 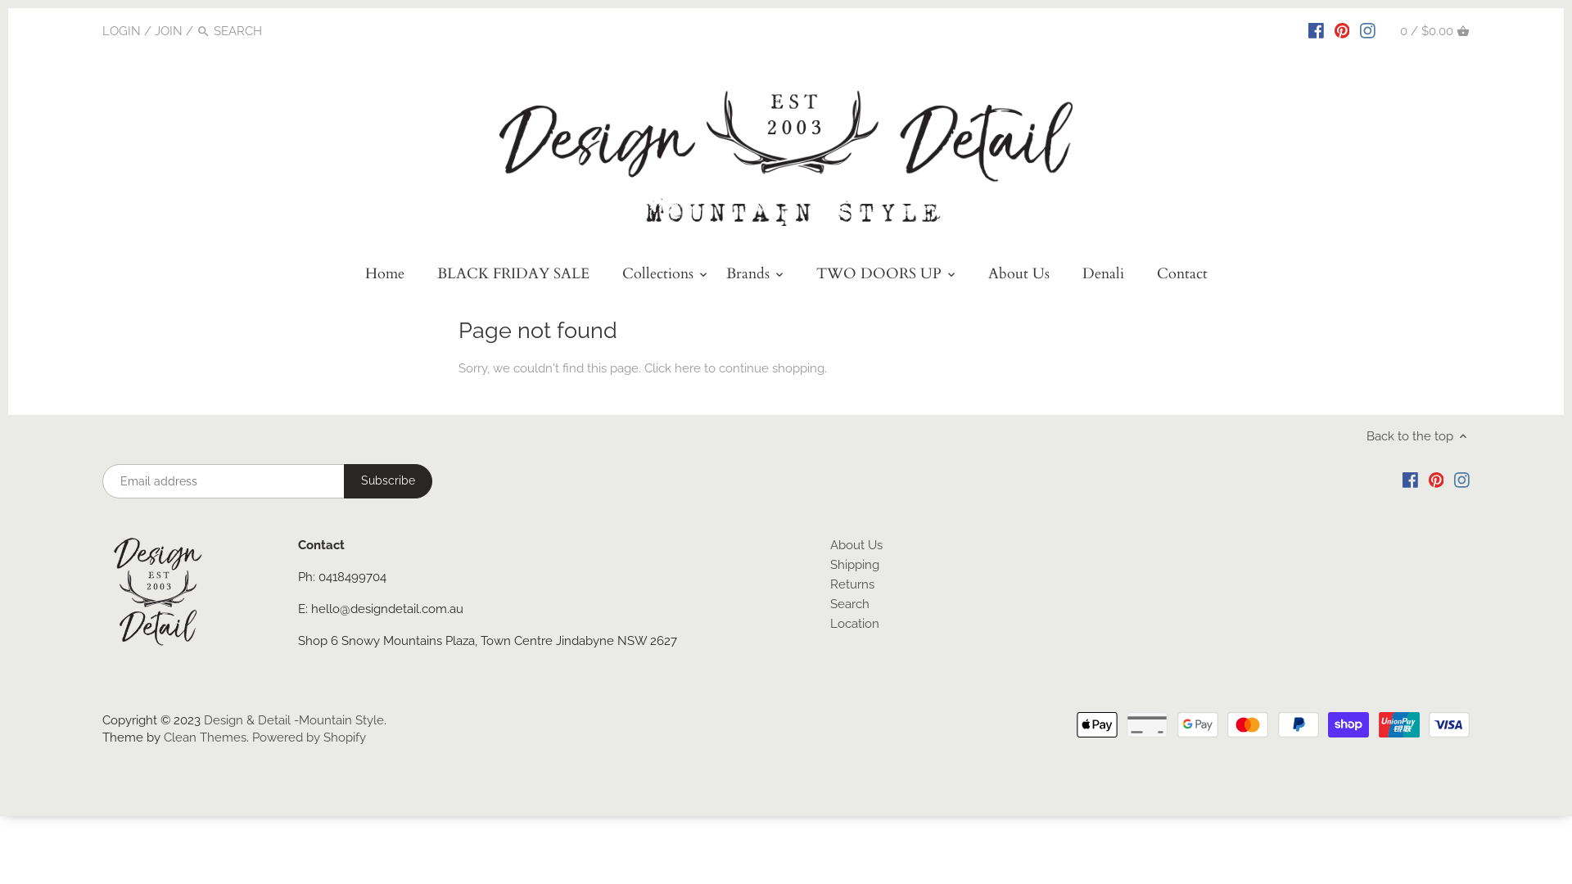 I want to click on TWO DOORS UP, so click(x=878, y=277).